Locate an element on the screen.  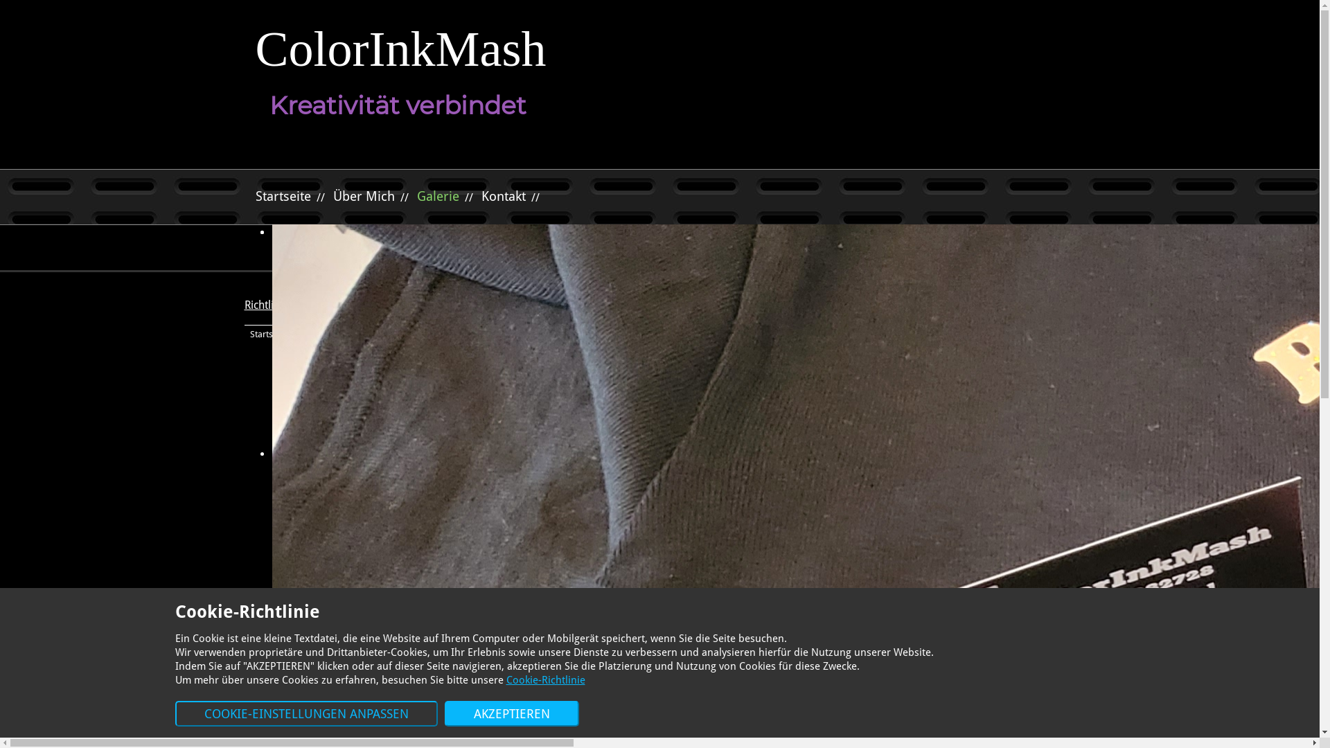
Kontakt is located at coordinates (503, 197).